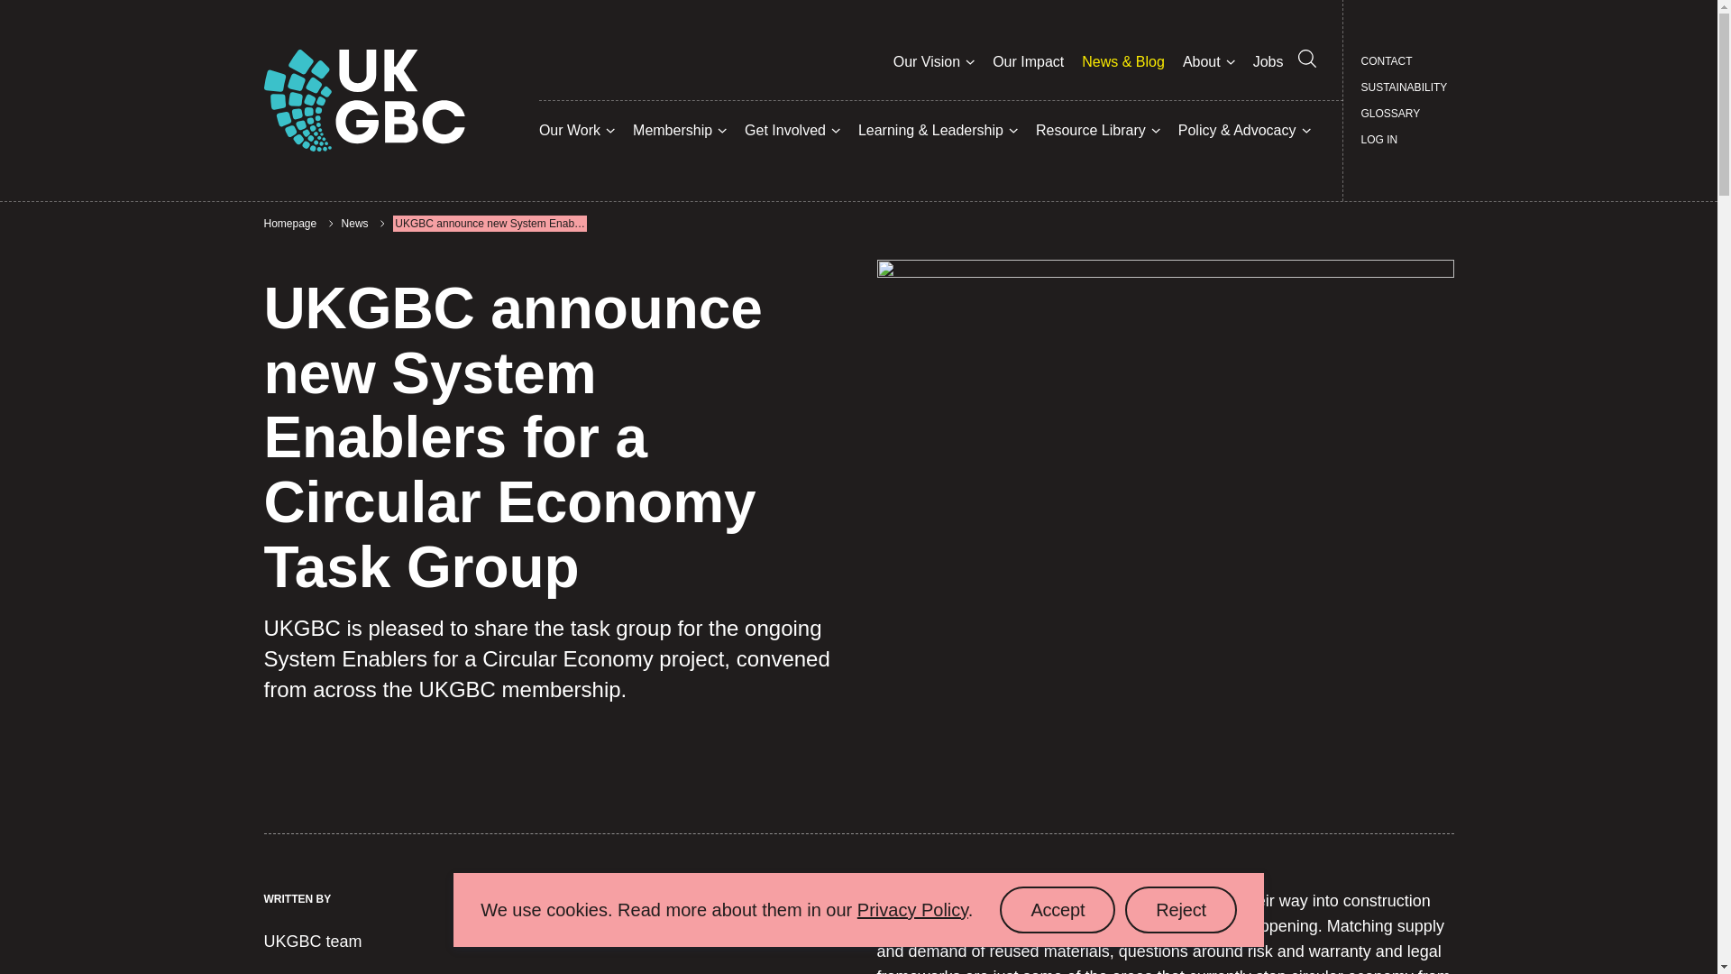 Image resolution: width=1731 pixels, height=974 pixels. I want to click on Homepage, so click(1181, 909).